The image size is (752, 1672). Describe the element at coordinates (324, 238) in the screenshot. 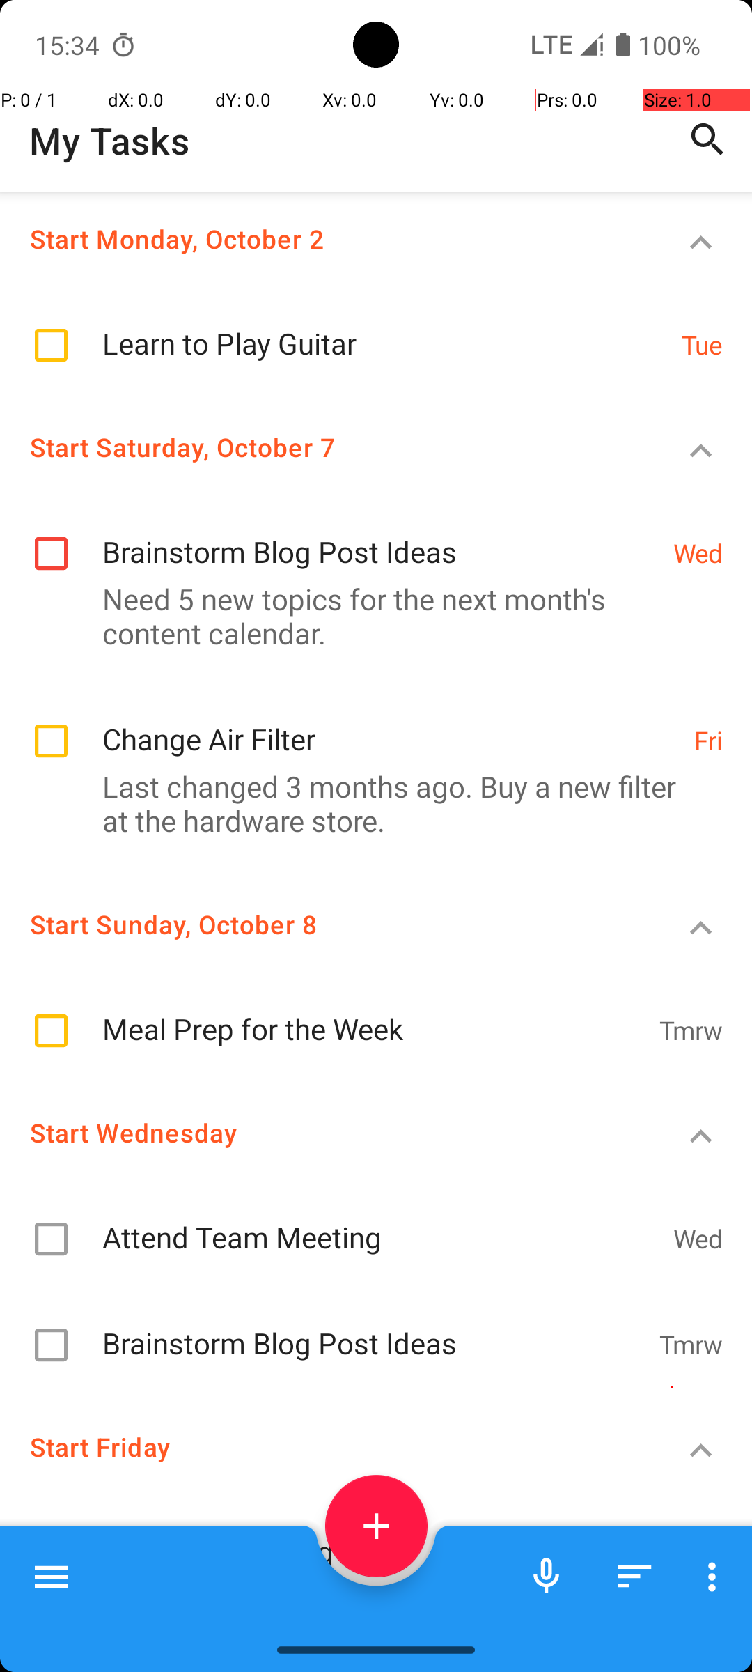

I see `Start Monday, October 2` at that location.